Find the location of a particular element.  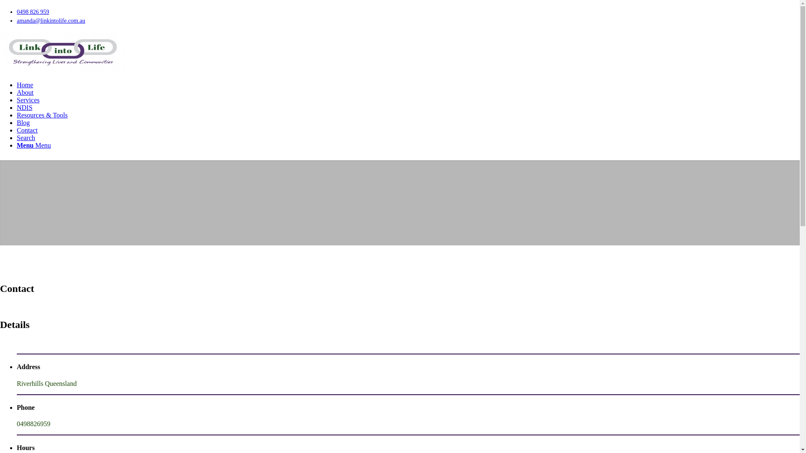

0498 826 959 is located at coordinates (33, 12).